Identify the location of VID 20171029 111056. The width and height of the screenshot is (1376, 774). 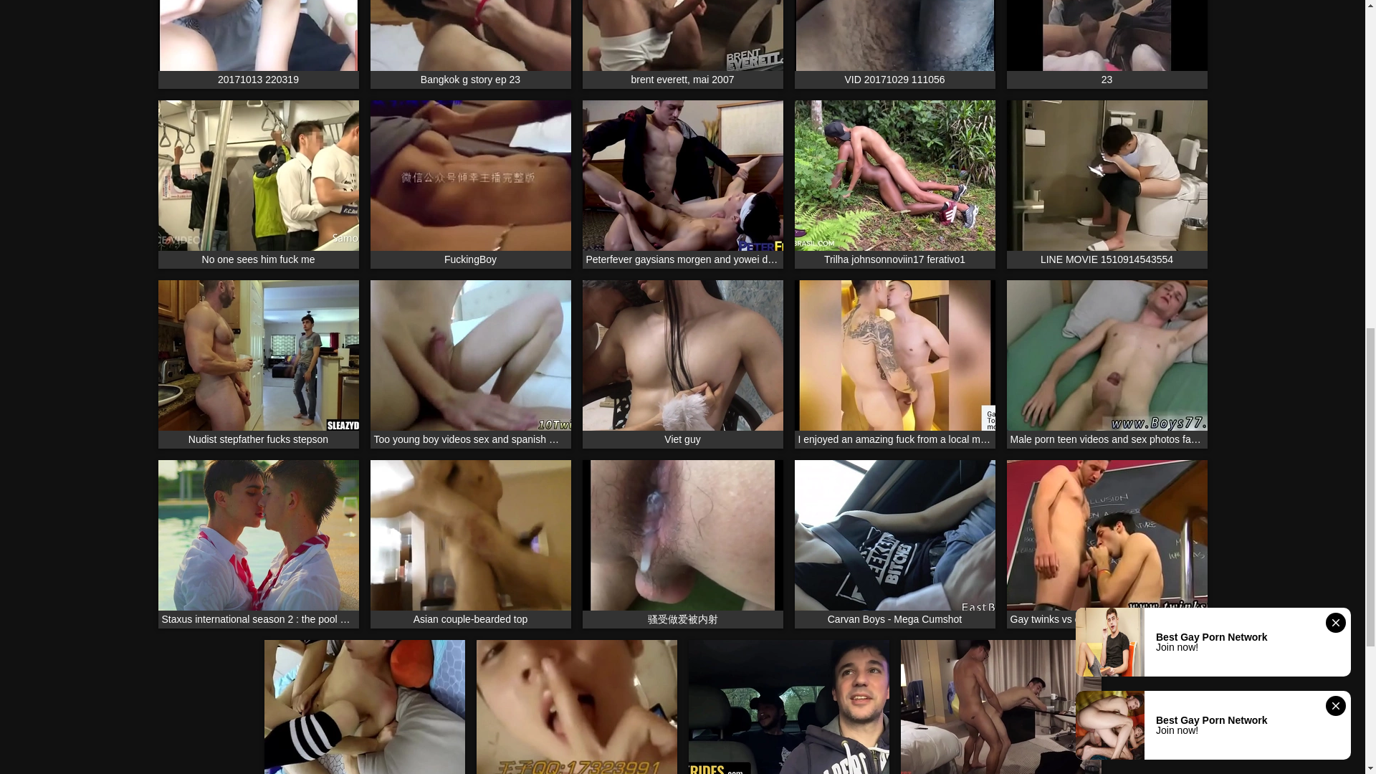
(894, 44).